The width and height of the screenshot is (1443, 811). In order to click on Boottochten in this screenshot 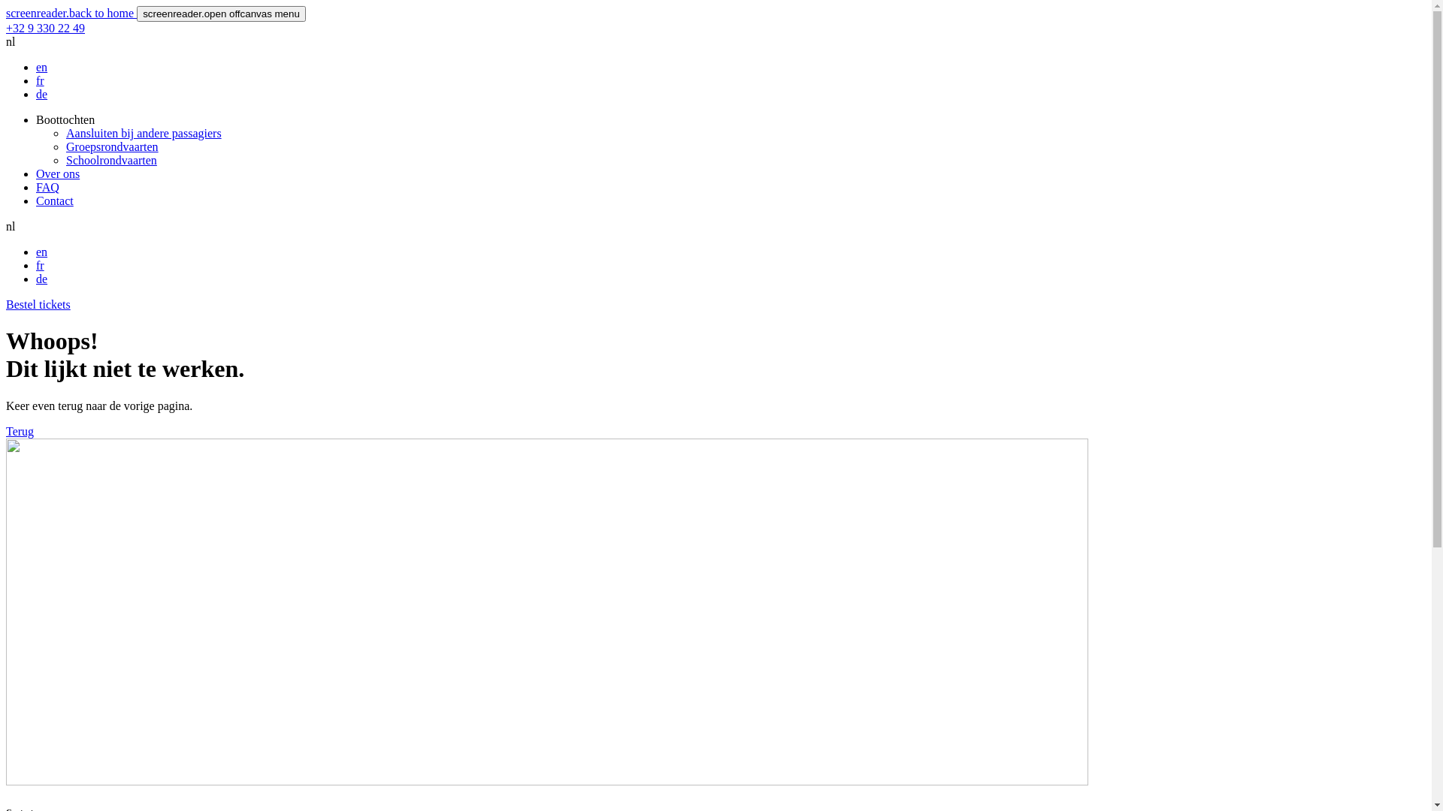, I will do `click(65, 120)`.